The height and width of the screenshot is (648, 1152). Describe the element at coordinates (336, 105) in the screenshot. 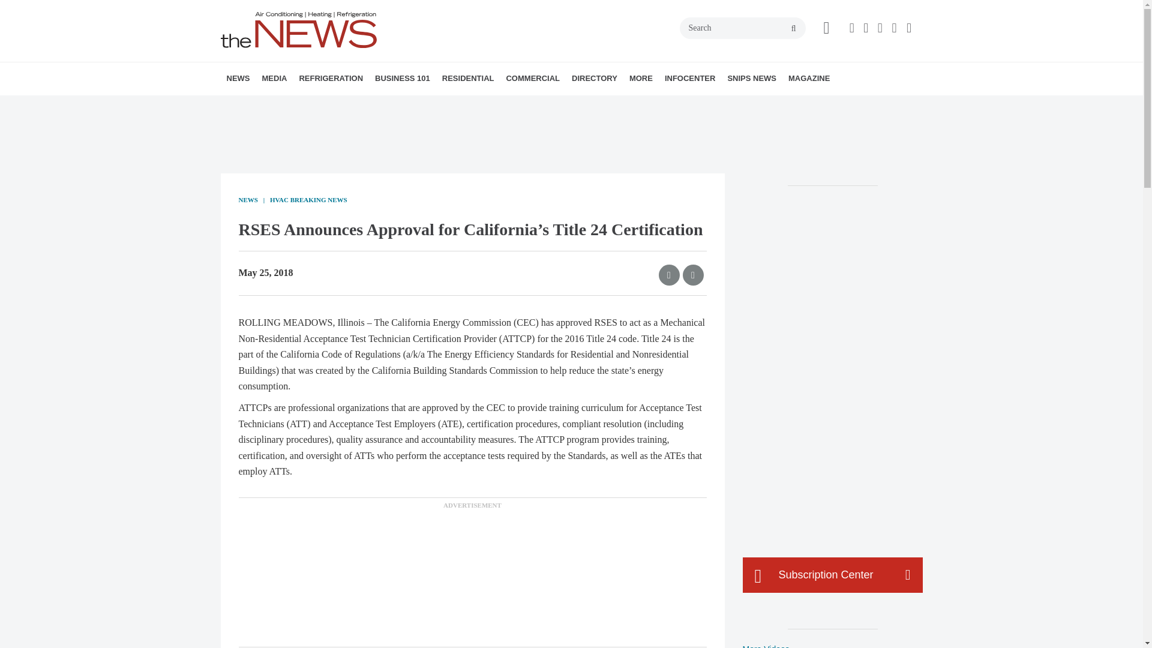

I see `AHR EXPO 2024 VIDEOS` at that location.